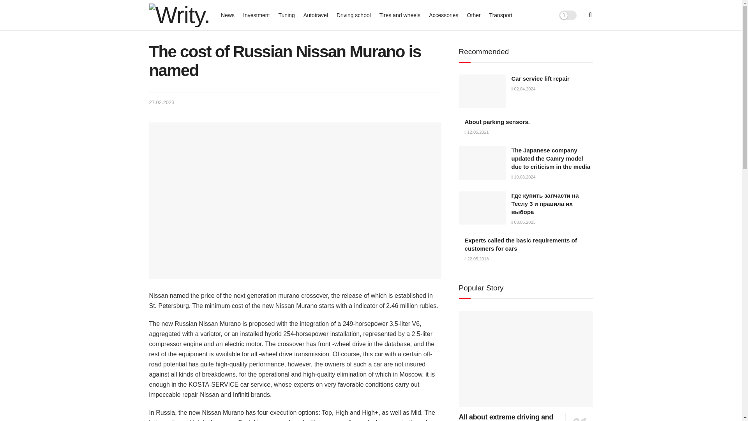  Describe the element at coordinates (501, 15) in the screenshot. I see `Transport` at that location.